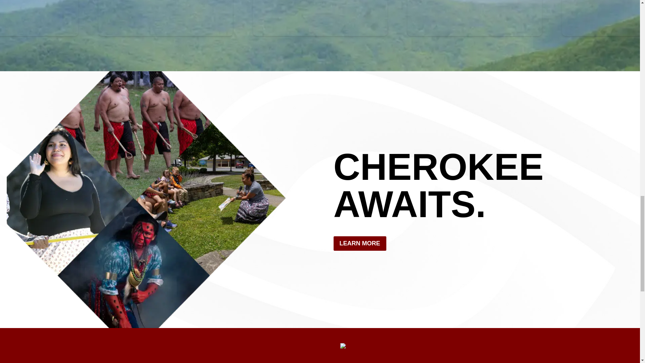 Image resolution: width=645 pixels, height=363 pixels. What do you see at coordinates (359, 243) in the screenshot?
I see `LEARN MORE` at bounding box center [359, 243].